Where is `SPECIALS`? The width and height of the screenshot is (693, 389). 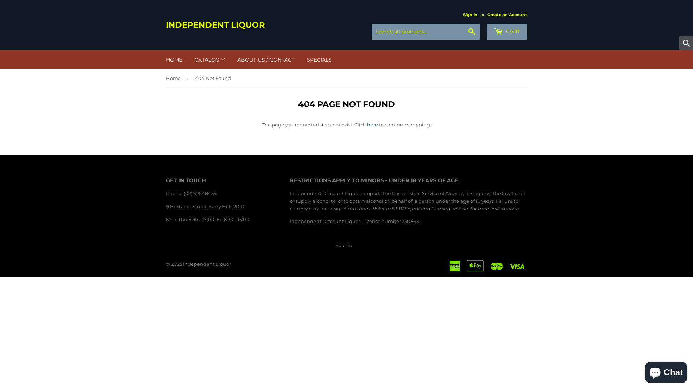
SPECIALS is located at coordinates (319, 60).